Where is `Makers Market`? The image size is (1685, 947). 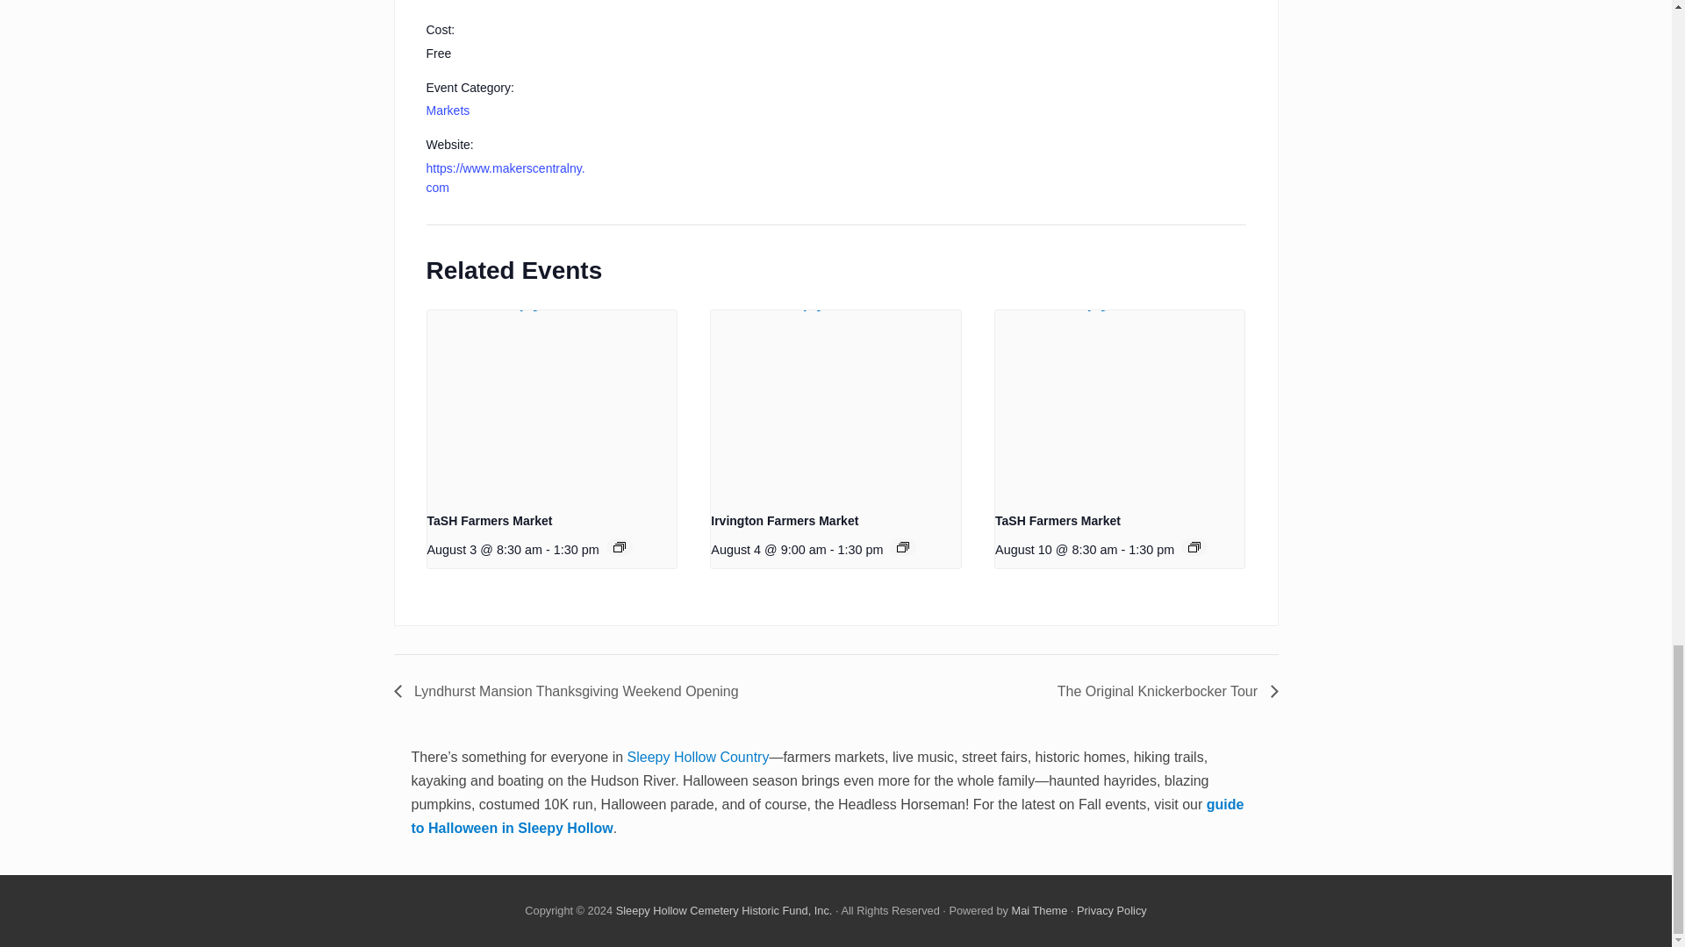 Makers Market is located at coordinates (467, 2).